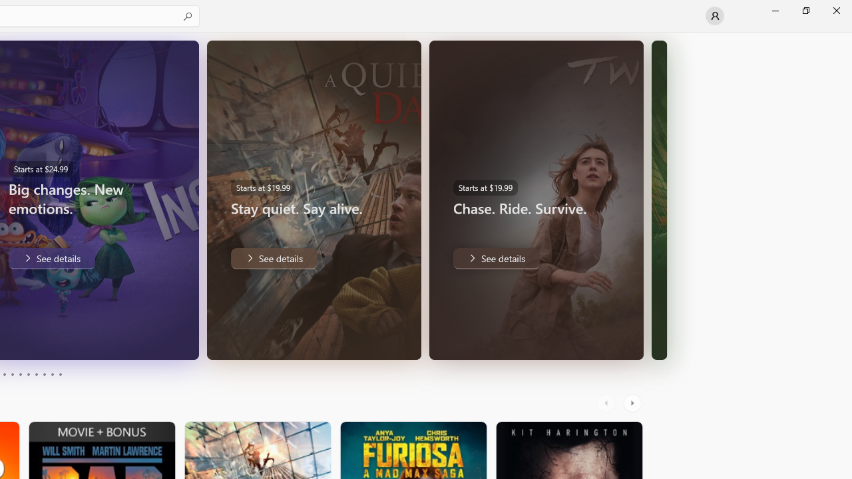  I want to click on Page 8, so click(44, 374).